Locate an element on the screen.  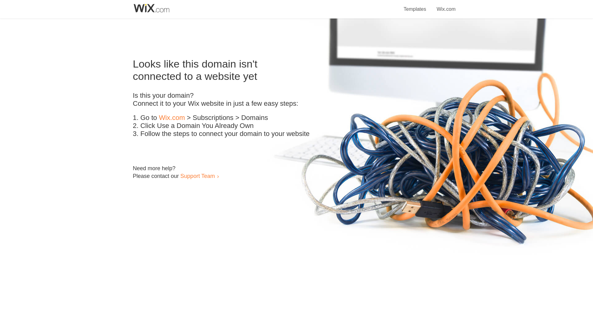
Templates is located at coordinates (415, 6).